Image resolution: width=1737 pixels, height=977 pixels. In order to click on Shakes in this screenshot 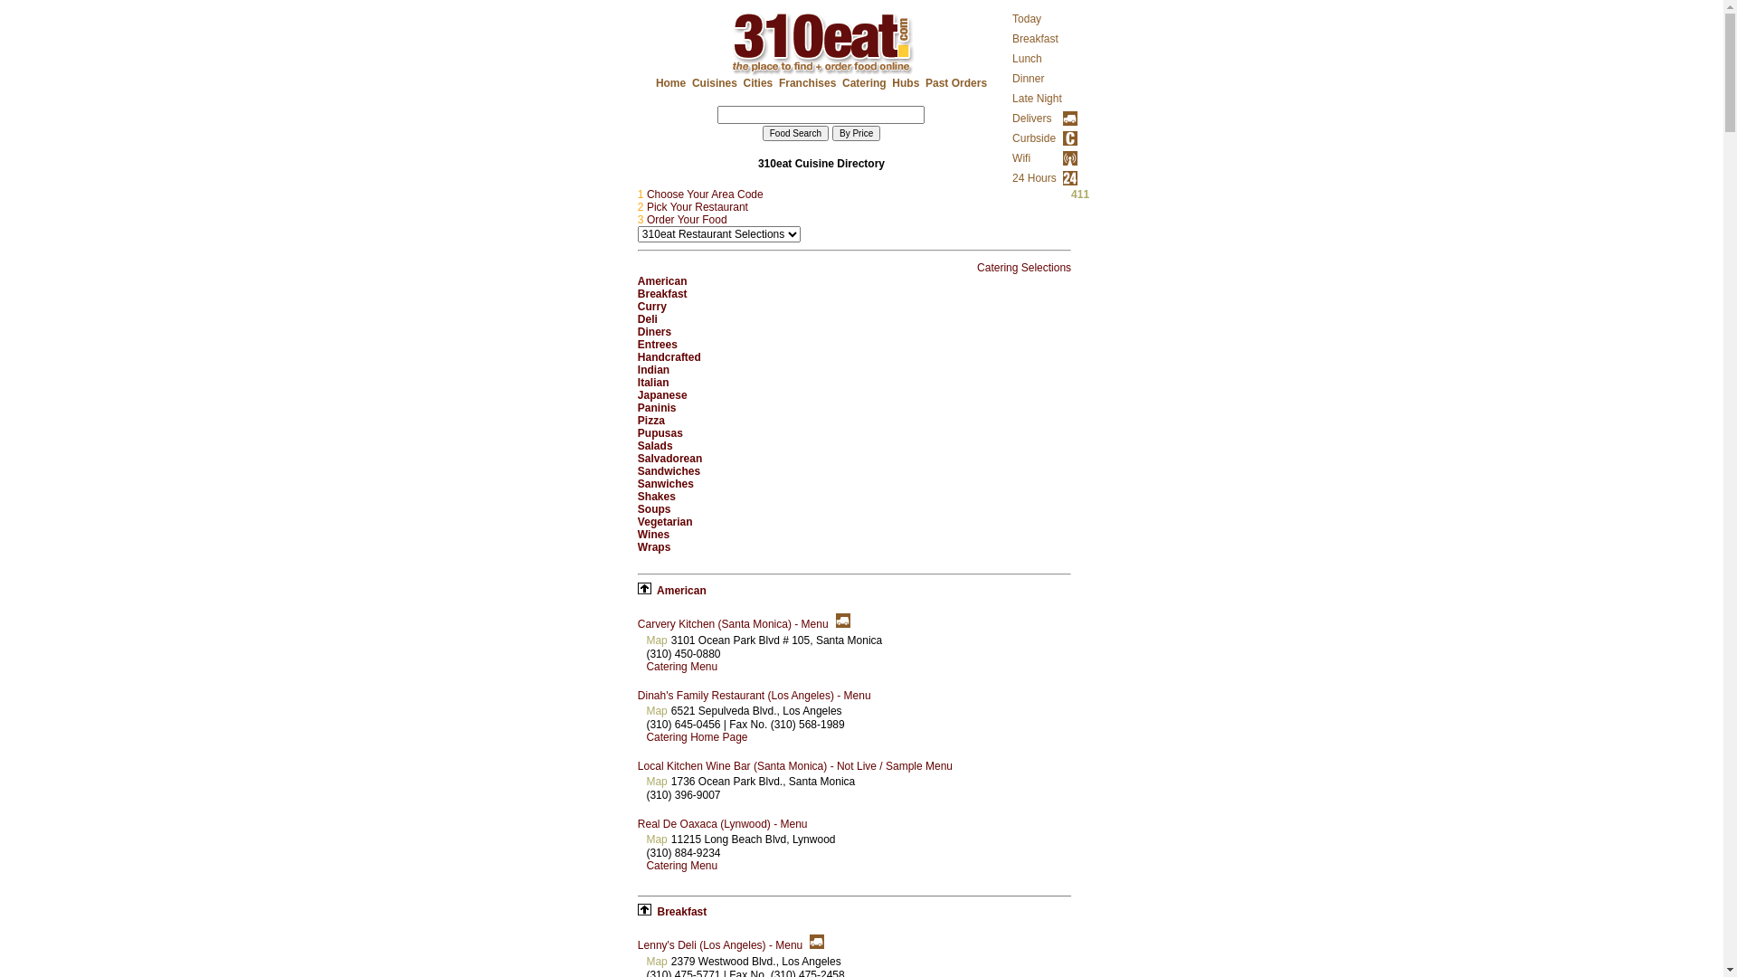, I will do `click(657, 497)`.